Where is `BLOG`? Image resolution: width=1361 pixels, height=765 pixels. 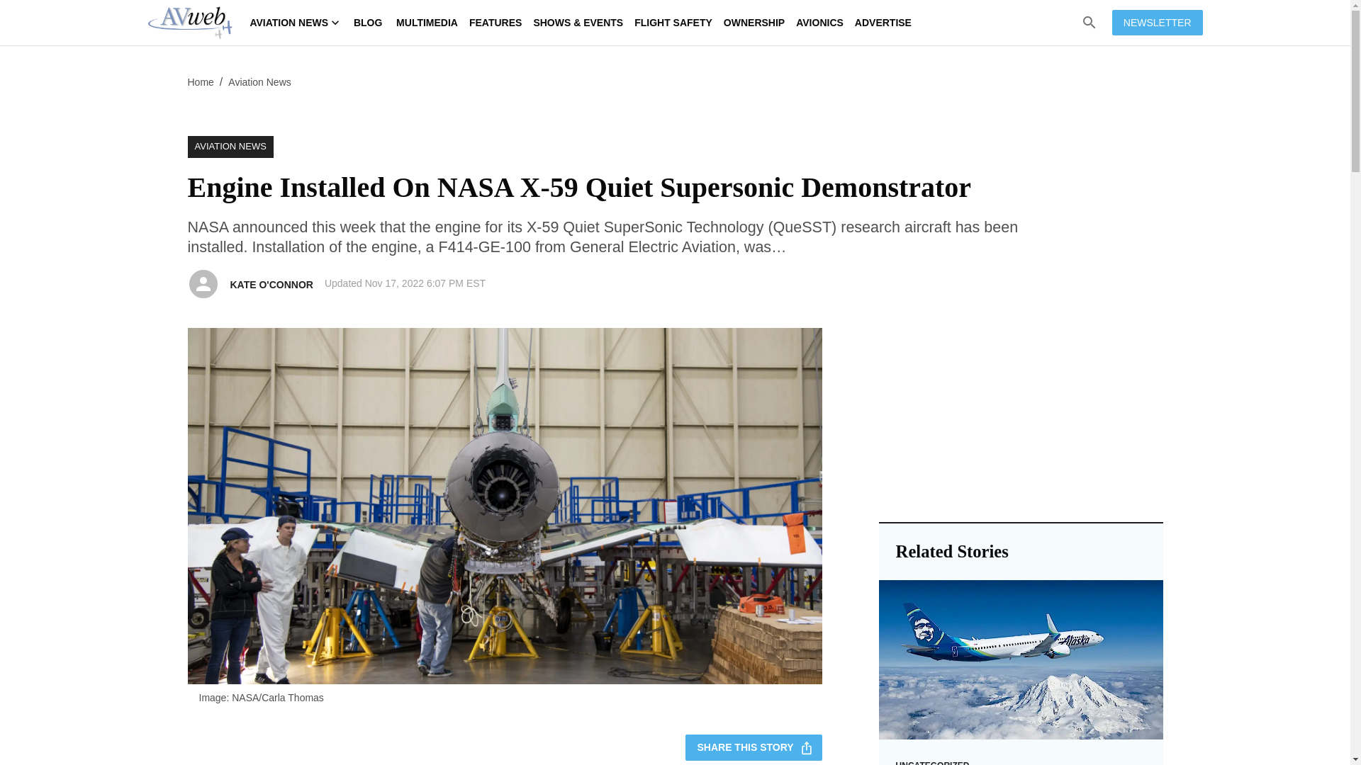
BLOG is located at coordinates (368, 23).